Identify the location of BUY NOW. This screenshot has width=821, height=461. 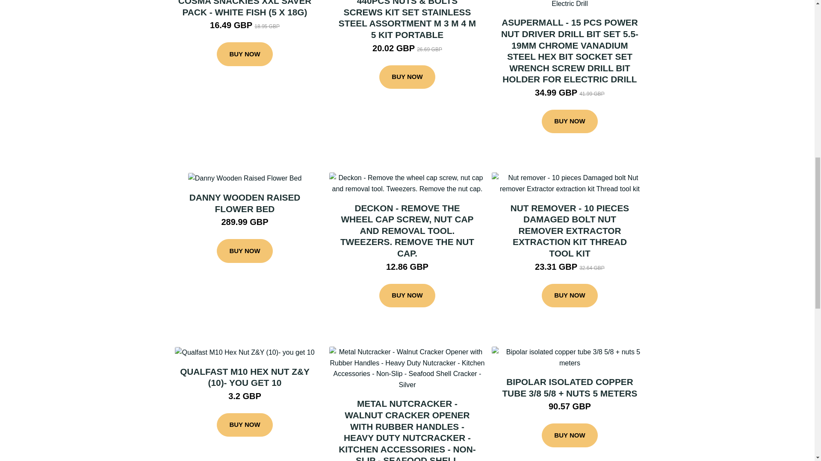
(570, 296).